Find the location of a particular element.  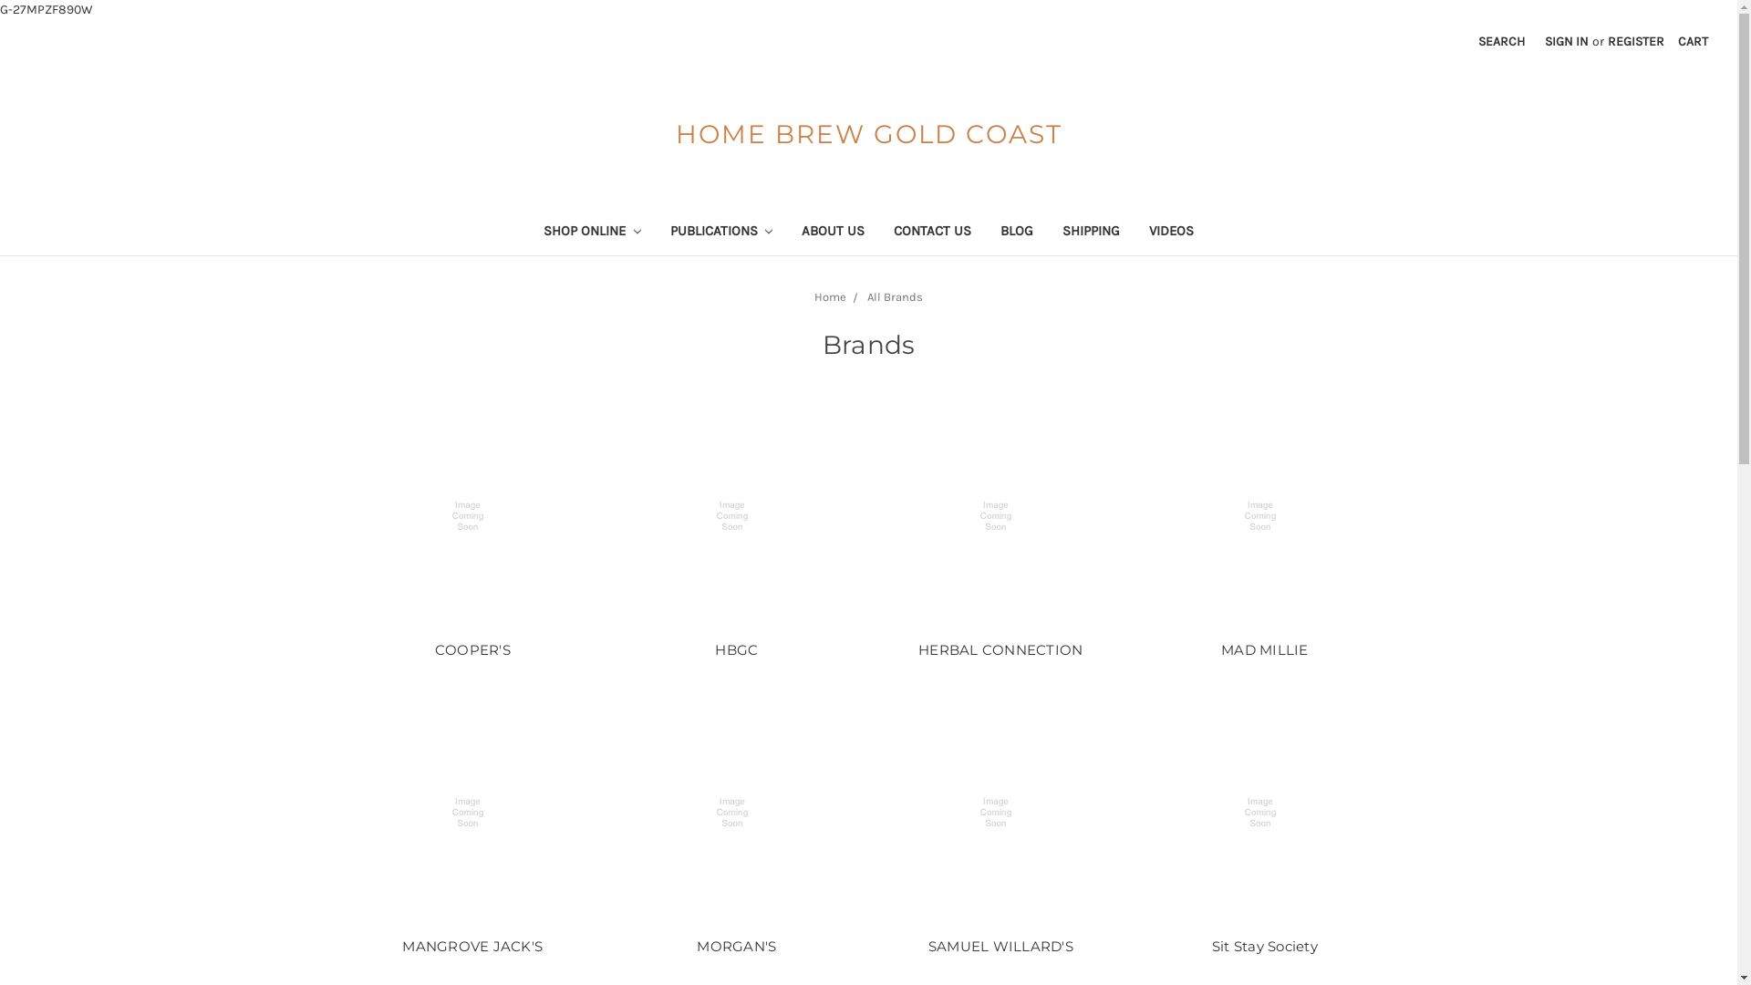

MAD MILLIE is located at coordinates (1265, 649).